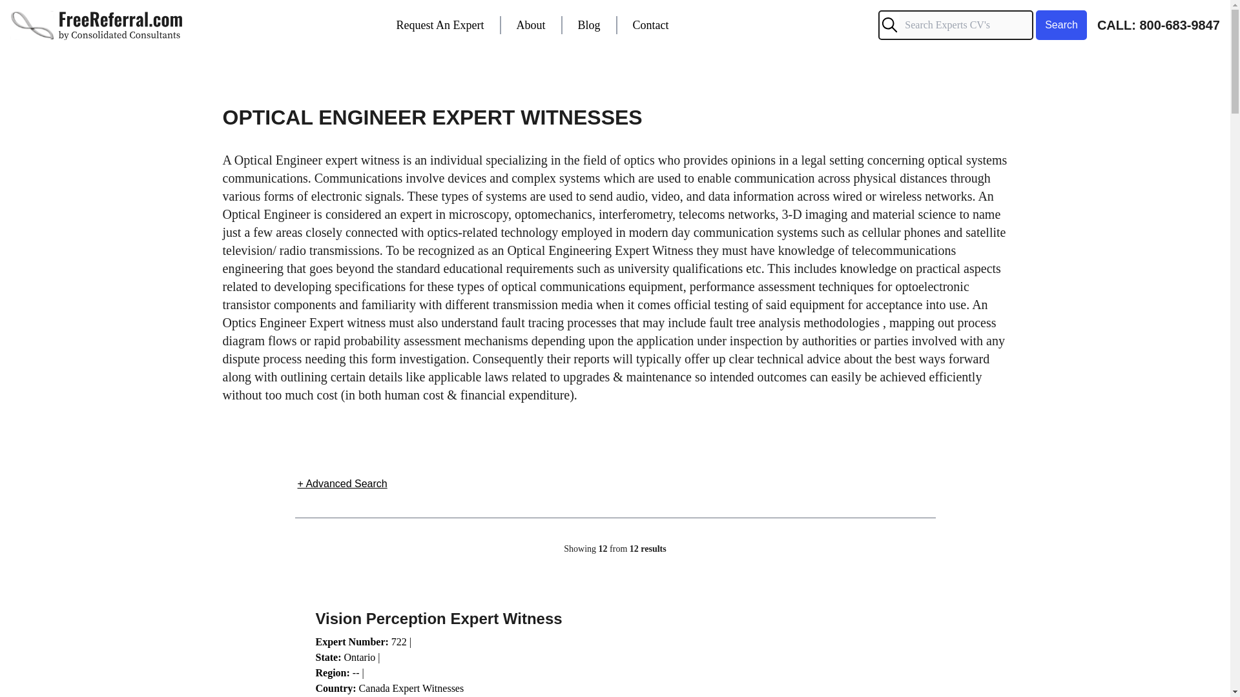  Describe the element at coordinates (1159, 25) in the screenshot. I see `CALL: 800-683-9847` at that location.